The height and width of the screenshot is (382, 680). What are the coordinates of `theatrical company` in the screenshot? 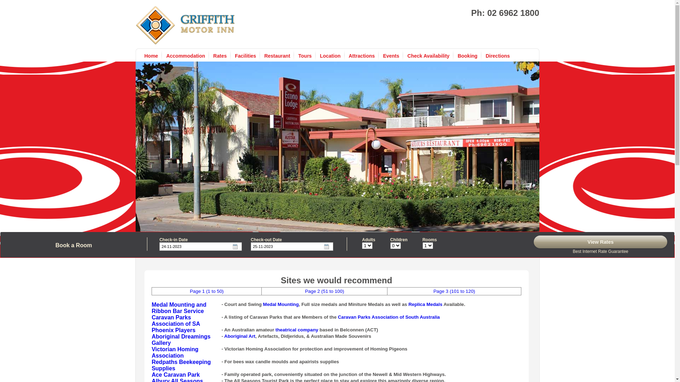 It's located at (297, 330).